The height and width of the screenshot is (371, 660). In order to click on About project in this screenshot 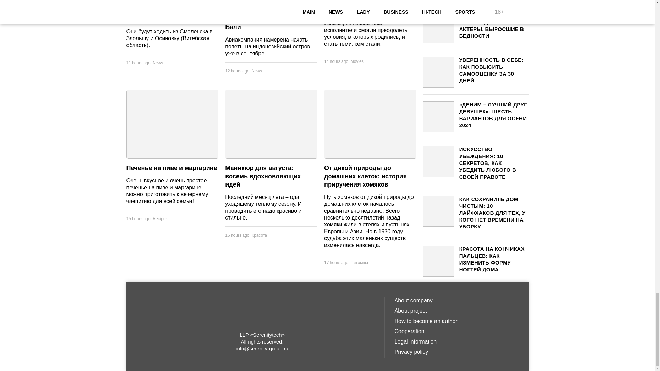, I will do `click(456, 311)`.